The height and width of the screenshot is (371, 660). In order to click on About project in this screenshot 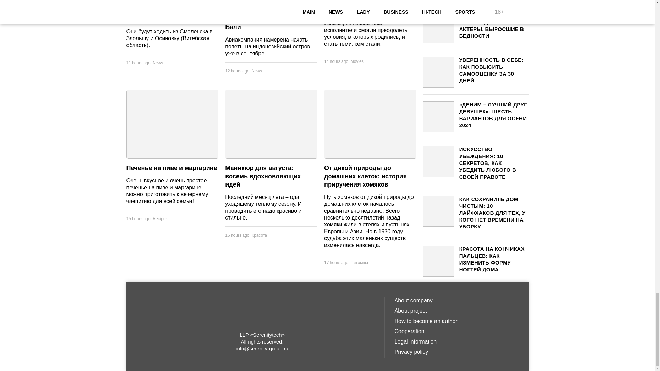, I will do `click(456, 311)`.